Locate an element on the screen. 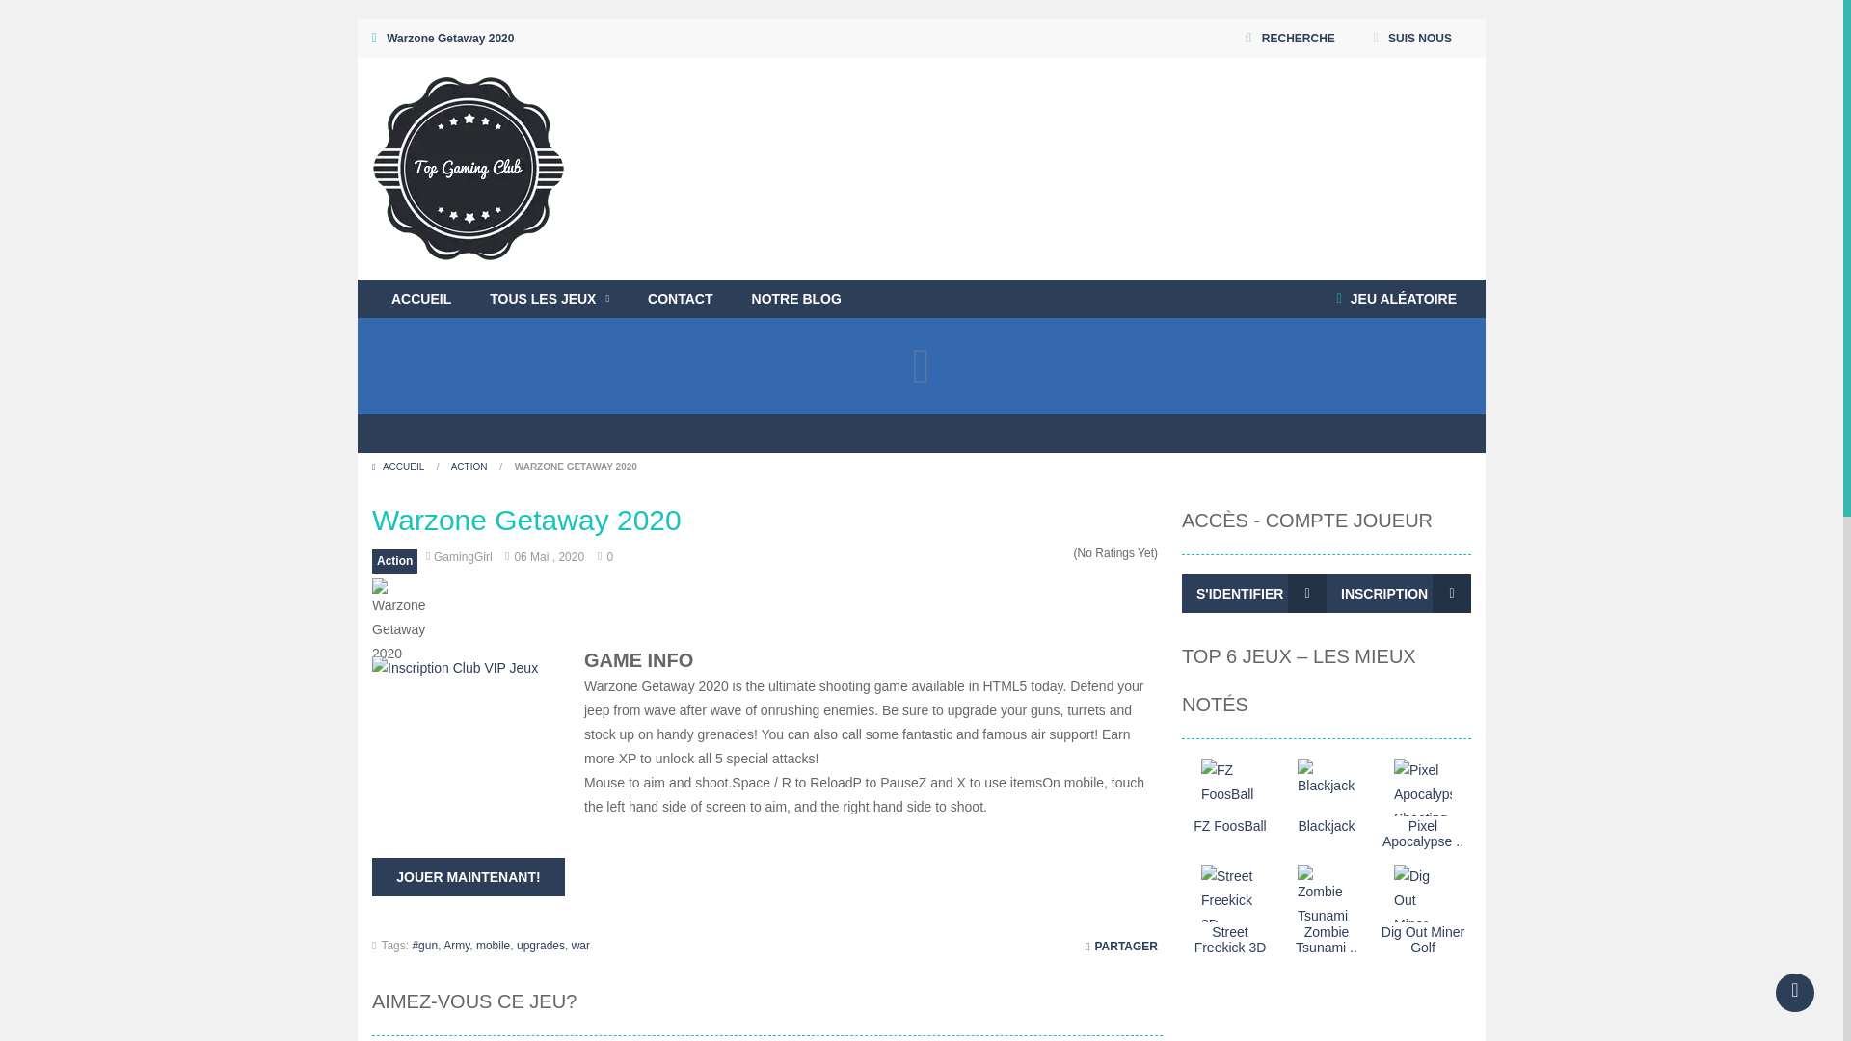  CONTACT is located at coordinates (680, 299).